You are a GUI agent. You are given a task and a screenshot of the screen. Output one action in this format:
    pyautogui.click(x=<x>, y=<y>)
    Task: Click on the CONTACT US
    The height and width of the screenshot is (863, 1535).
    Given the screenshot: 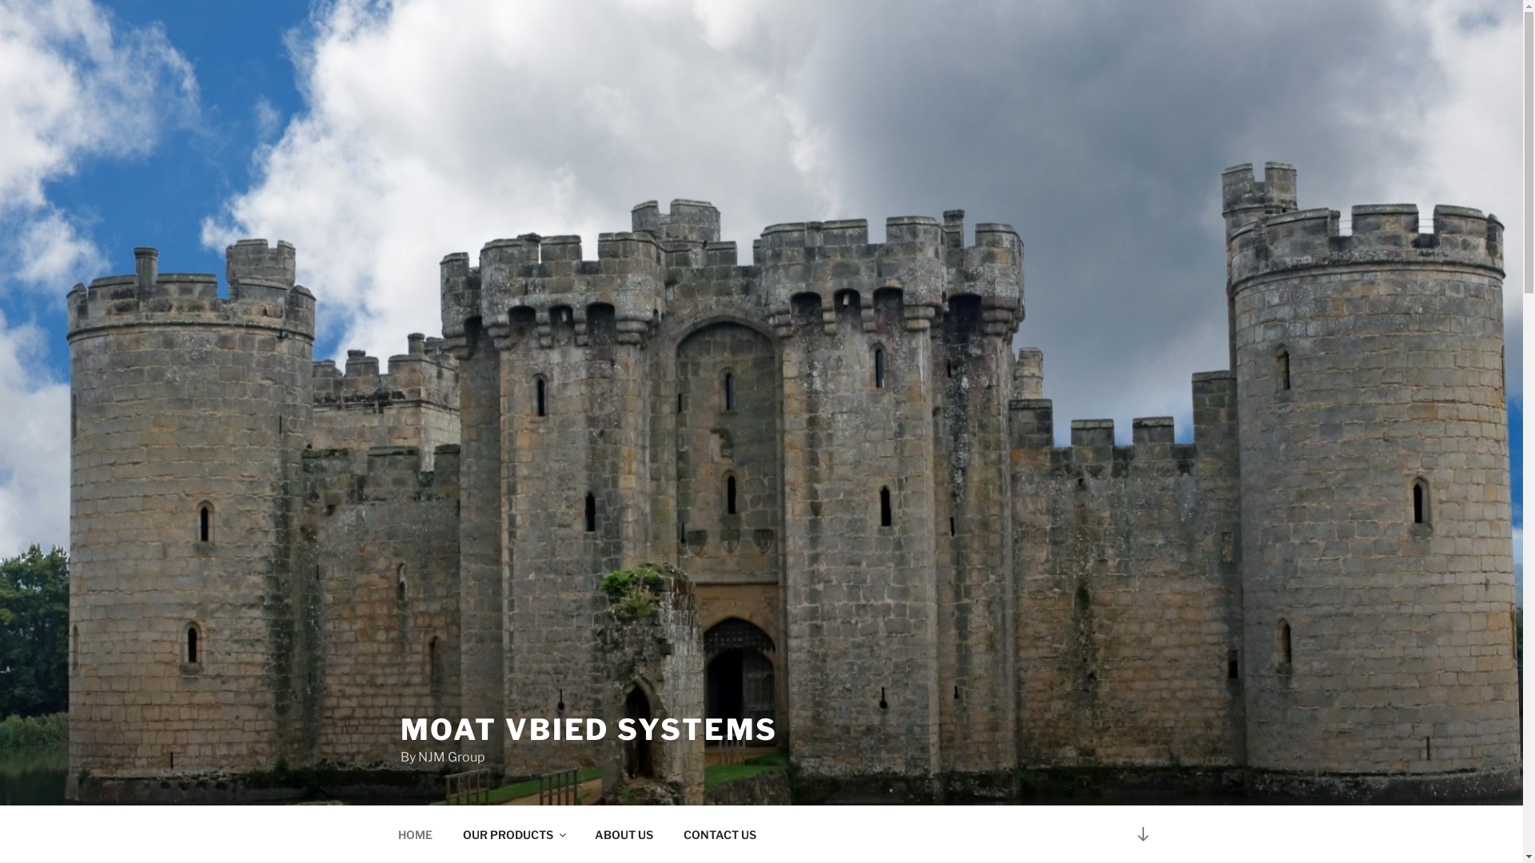 What is the action you would take?
    pyautogui.click(x=720, y=834)
    